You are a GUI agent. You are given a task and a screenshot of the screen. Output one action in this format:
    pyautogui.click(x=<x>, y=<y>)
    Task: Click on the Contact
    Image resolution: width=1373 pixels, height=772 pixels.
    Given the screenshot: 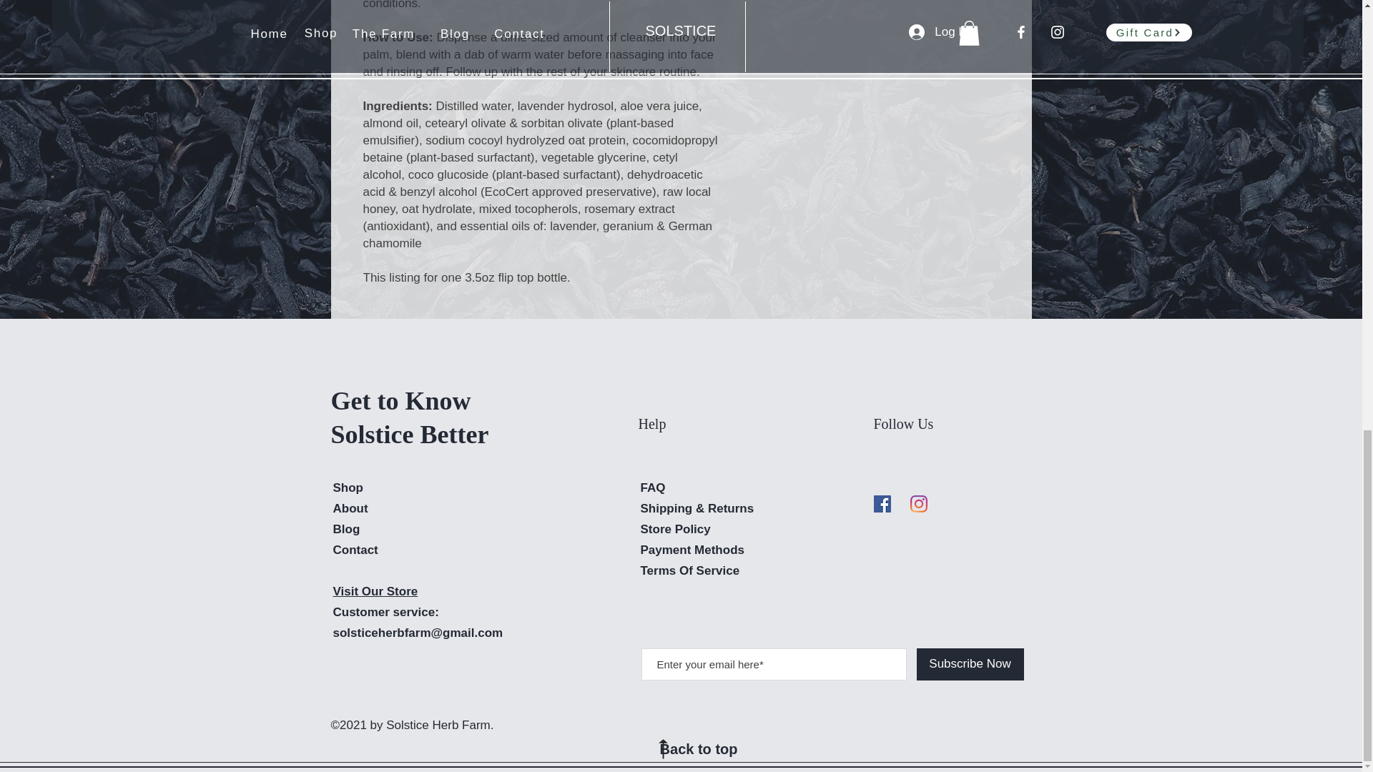 What is the action you would take?
    pyautogui.click(x=356, y=550)
    